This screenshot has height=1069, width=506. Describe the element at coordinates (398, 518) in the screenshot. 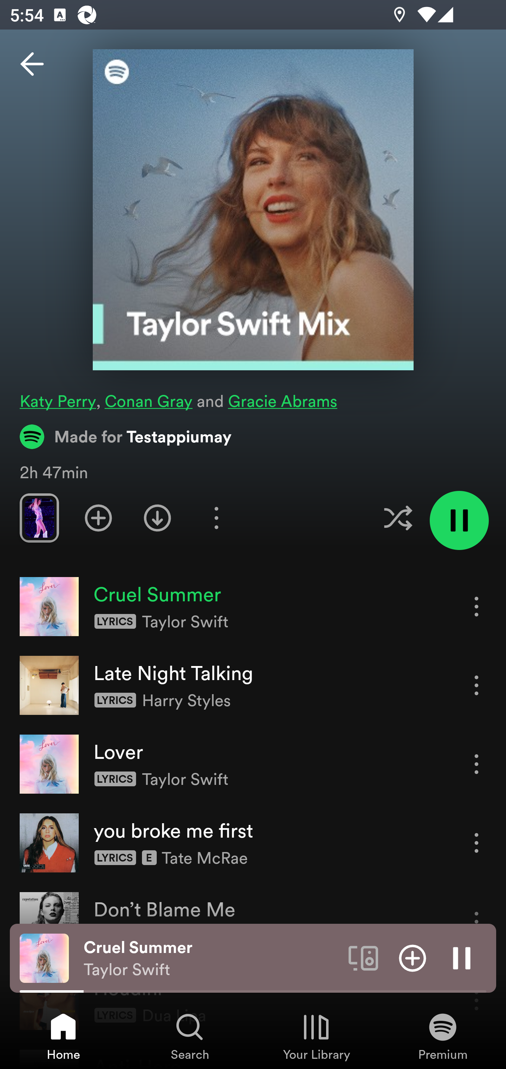

I see `Enable shuffle for this playlist` at that location.